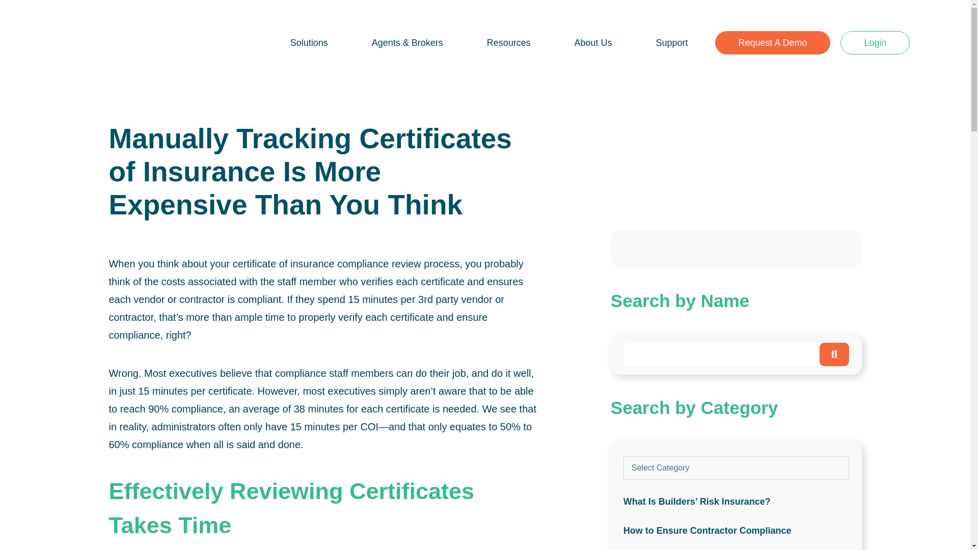 The height and width of the screenshot is (550, 978). I want to click on Solutions, so click(309, 42).